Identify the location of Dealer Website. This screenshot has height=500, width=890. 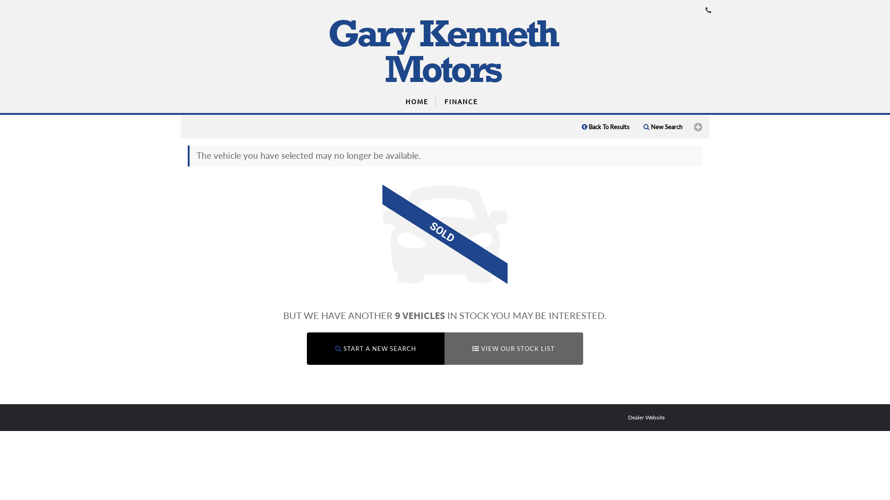
(646, 417).